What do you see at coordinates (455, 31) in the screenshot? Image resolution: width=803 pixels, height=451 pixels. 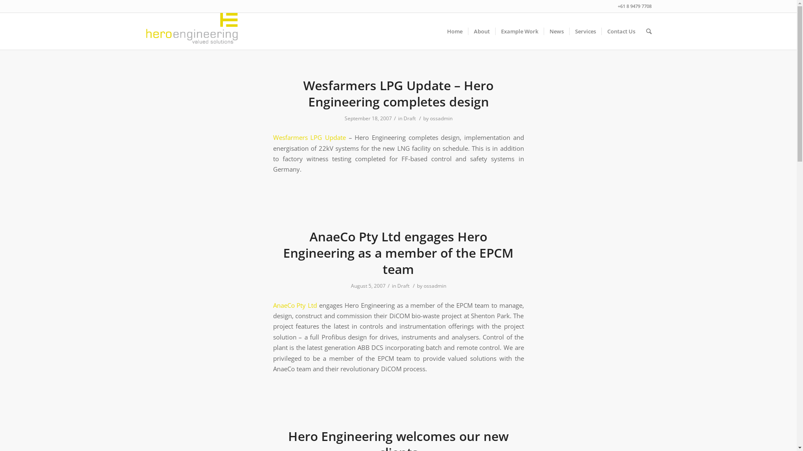 I see `Home` at bounding box center [455, 31].